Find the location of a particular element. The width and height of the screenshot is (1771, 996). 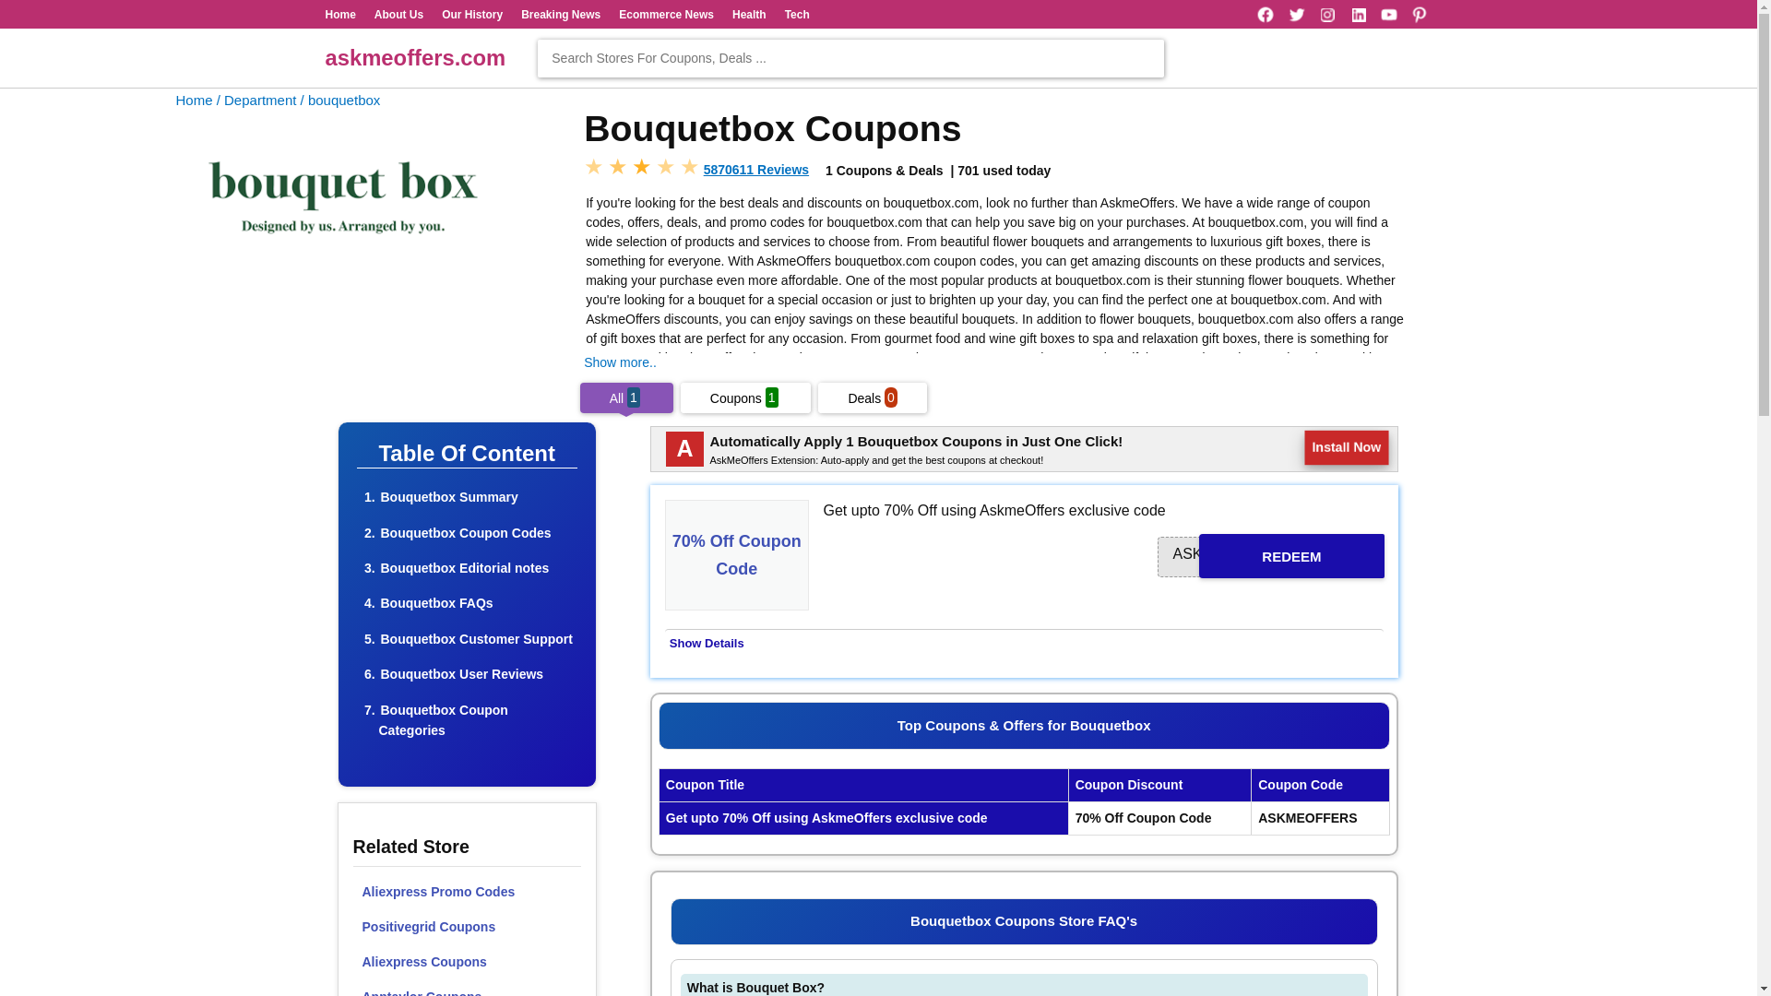

Bouquetbox Customer Support is located at coordinates (476, 638).